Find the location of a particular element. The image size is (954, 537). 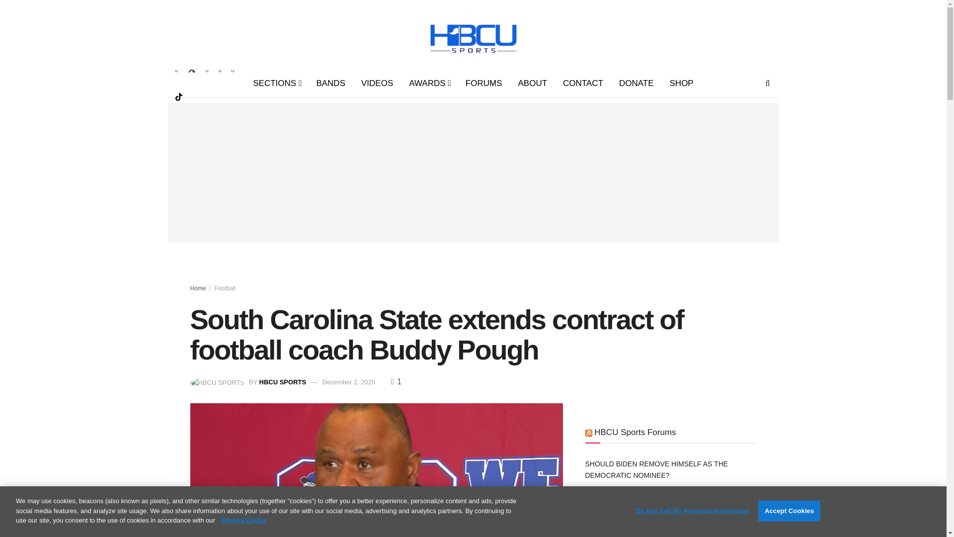

CONTACT is located at coordinates (583, 84).